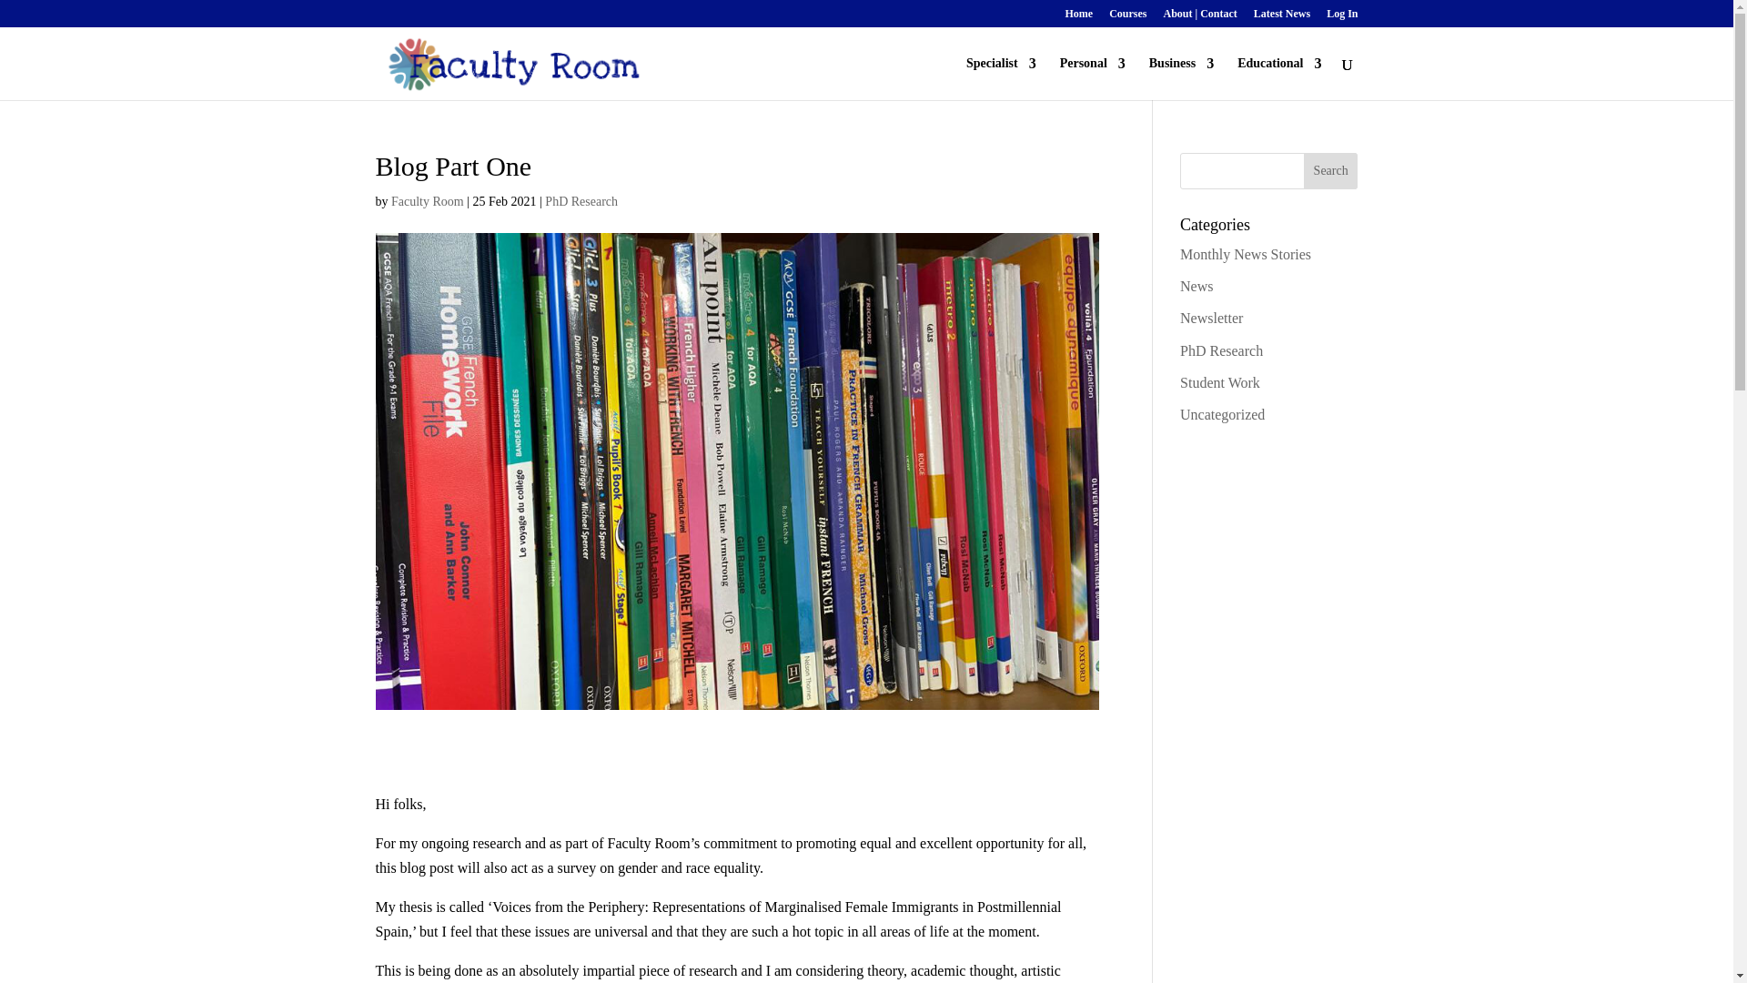 This screenshot has height=983, width=1747. What do you see at coordinates (1341, 17) in the screenshot?
I see `Log In` at bounding box center [1341, 17].